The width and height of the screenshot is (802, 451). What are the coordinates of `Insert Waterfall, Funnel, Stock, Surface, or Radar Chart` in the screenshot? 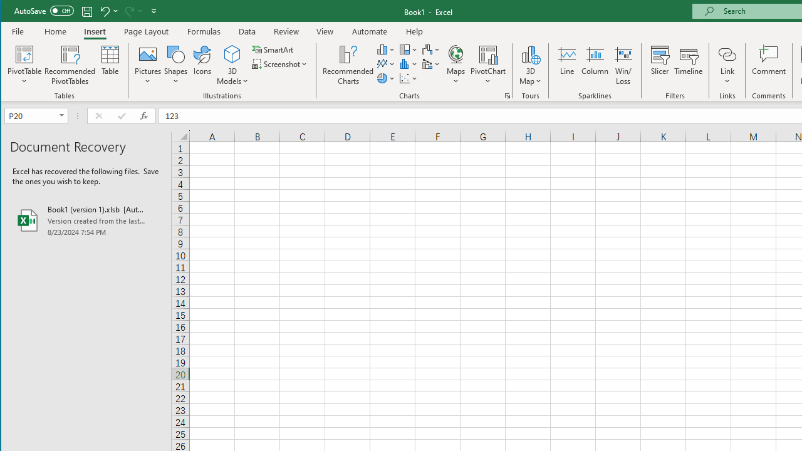 It's located at (431, 49).